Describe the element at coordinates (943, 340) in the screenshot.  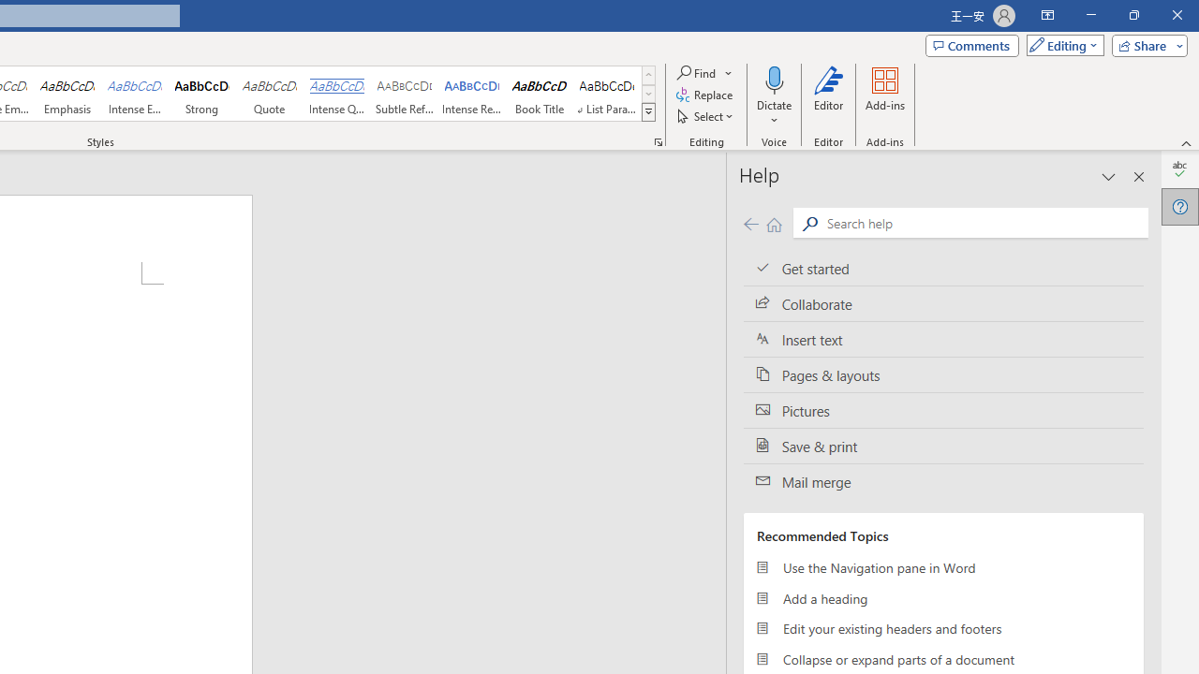
I see `Insert text` at that location.